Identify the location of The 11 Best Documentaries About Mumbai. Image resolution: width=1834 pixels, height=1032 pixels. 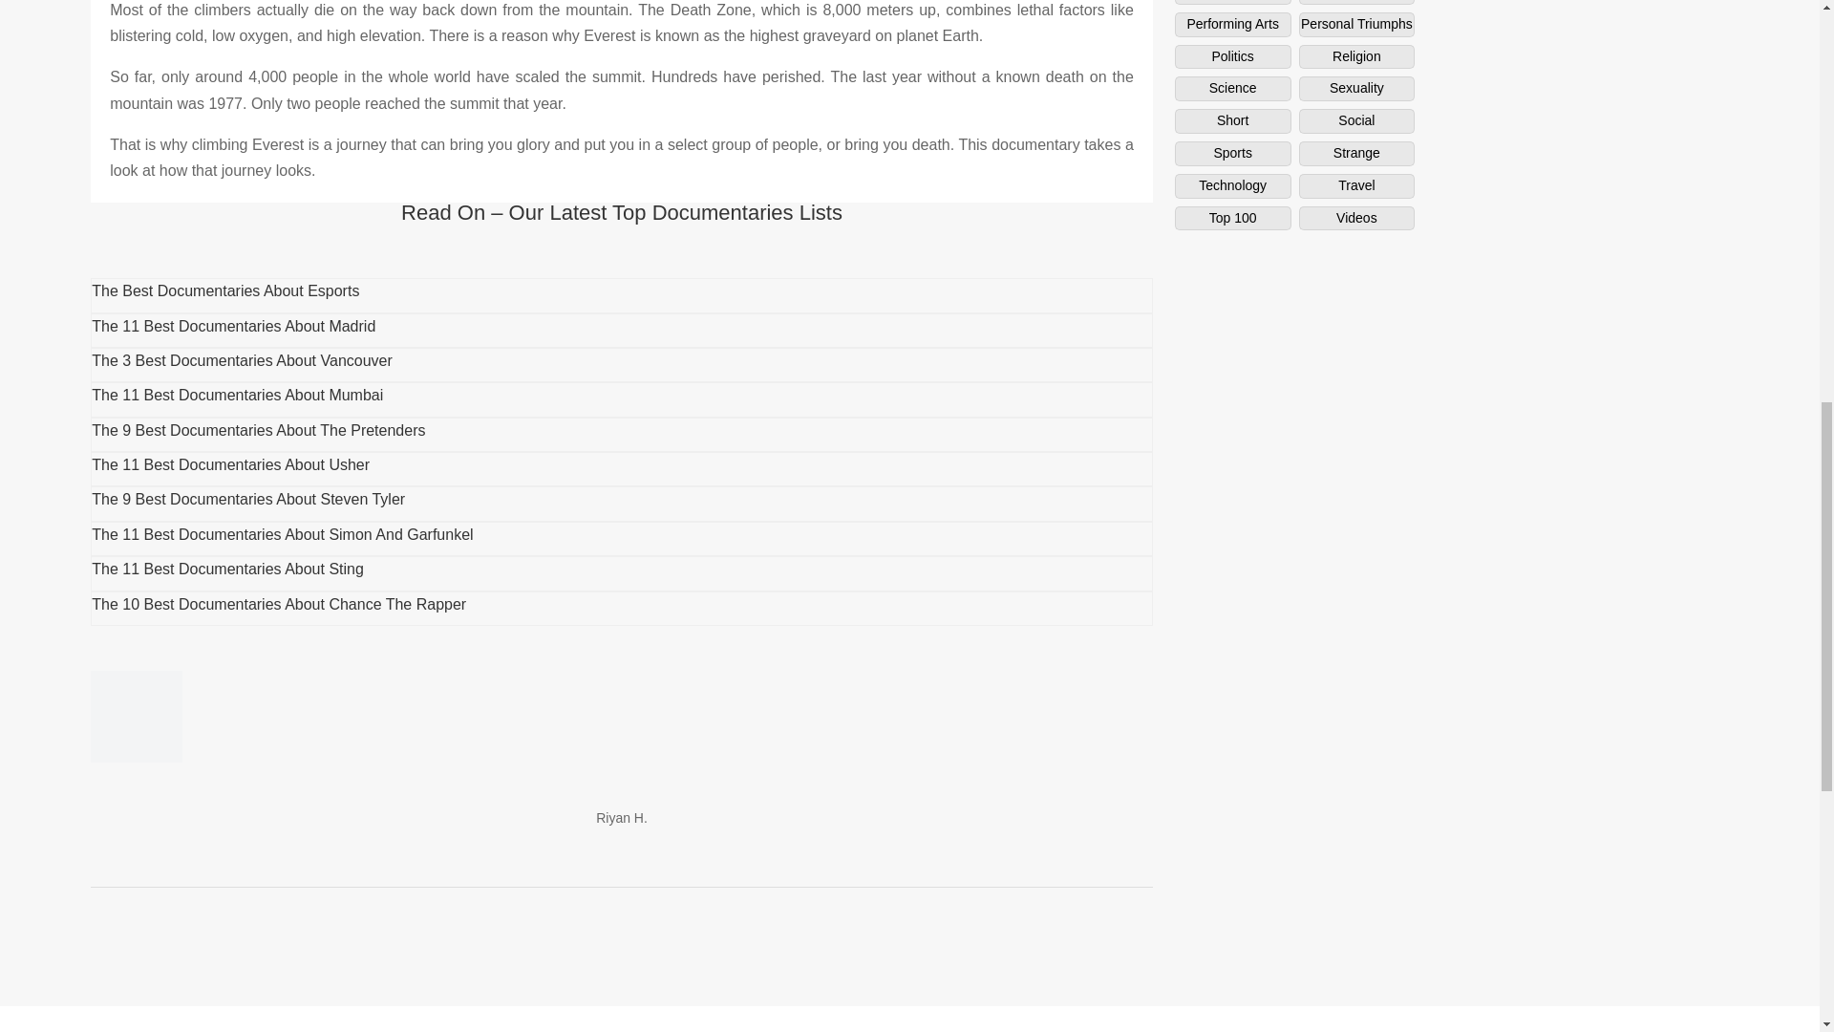
(237, 396).